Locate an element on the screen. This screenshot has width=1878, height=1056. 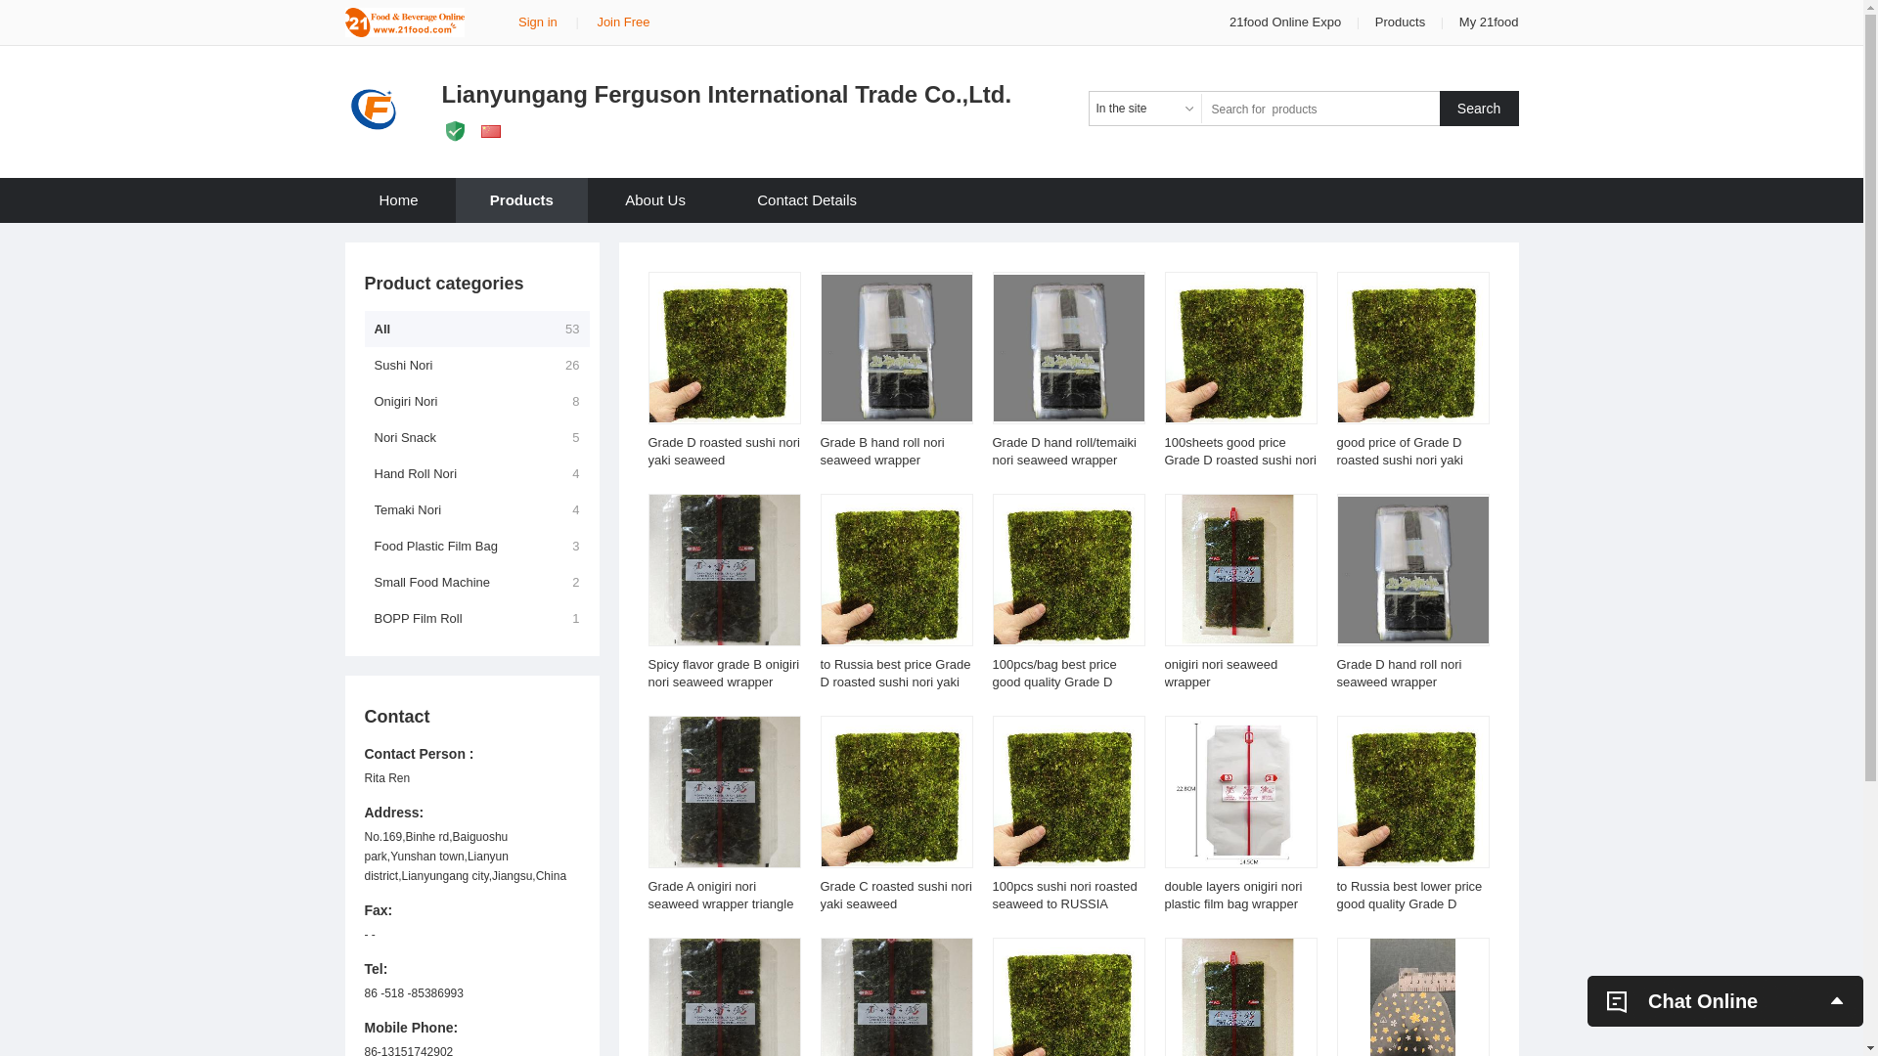
Home is located at coordinates (398, 200).